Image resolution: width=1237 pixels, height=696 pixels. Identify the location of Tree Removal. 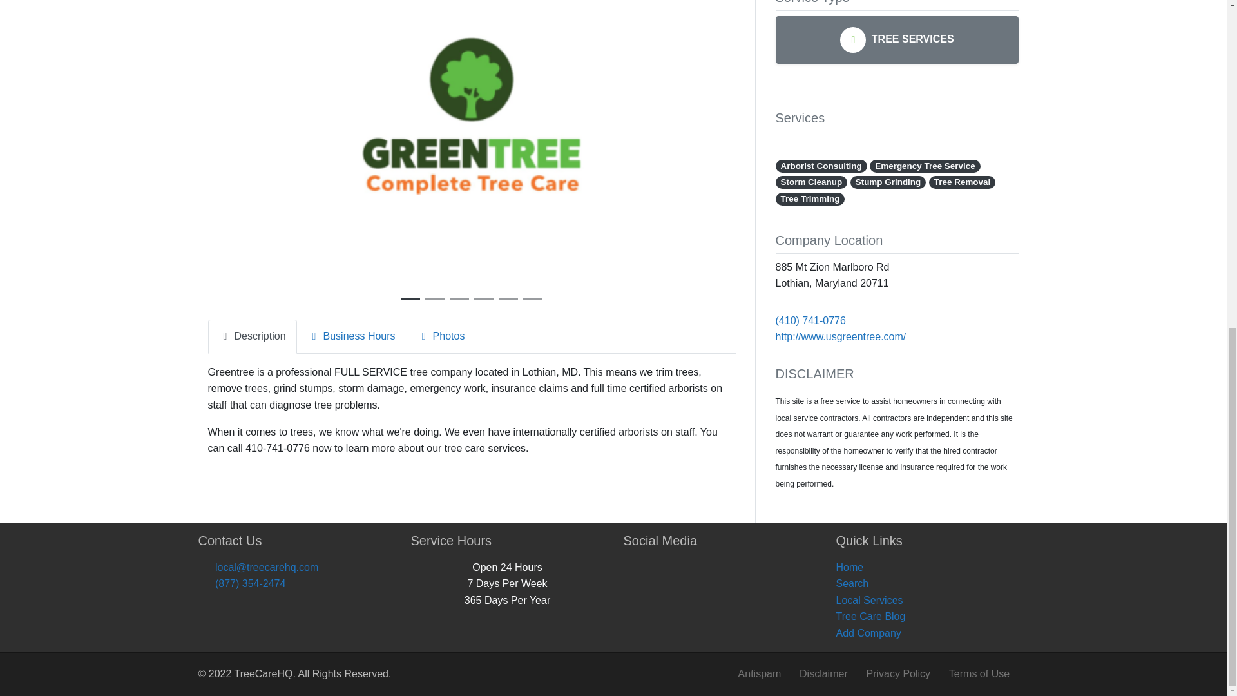
(962, 182).